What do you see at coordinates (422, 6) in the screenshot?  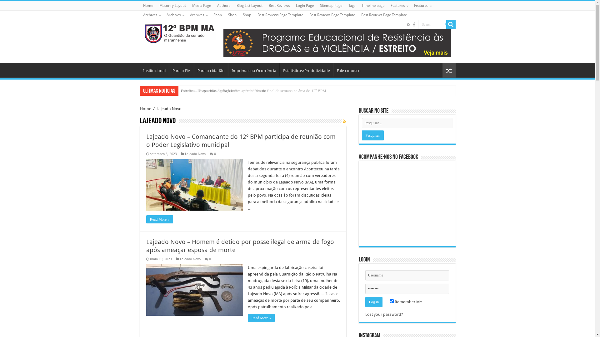 I see `Features` at bounding box center [422, 6].